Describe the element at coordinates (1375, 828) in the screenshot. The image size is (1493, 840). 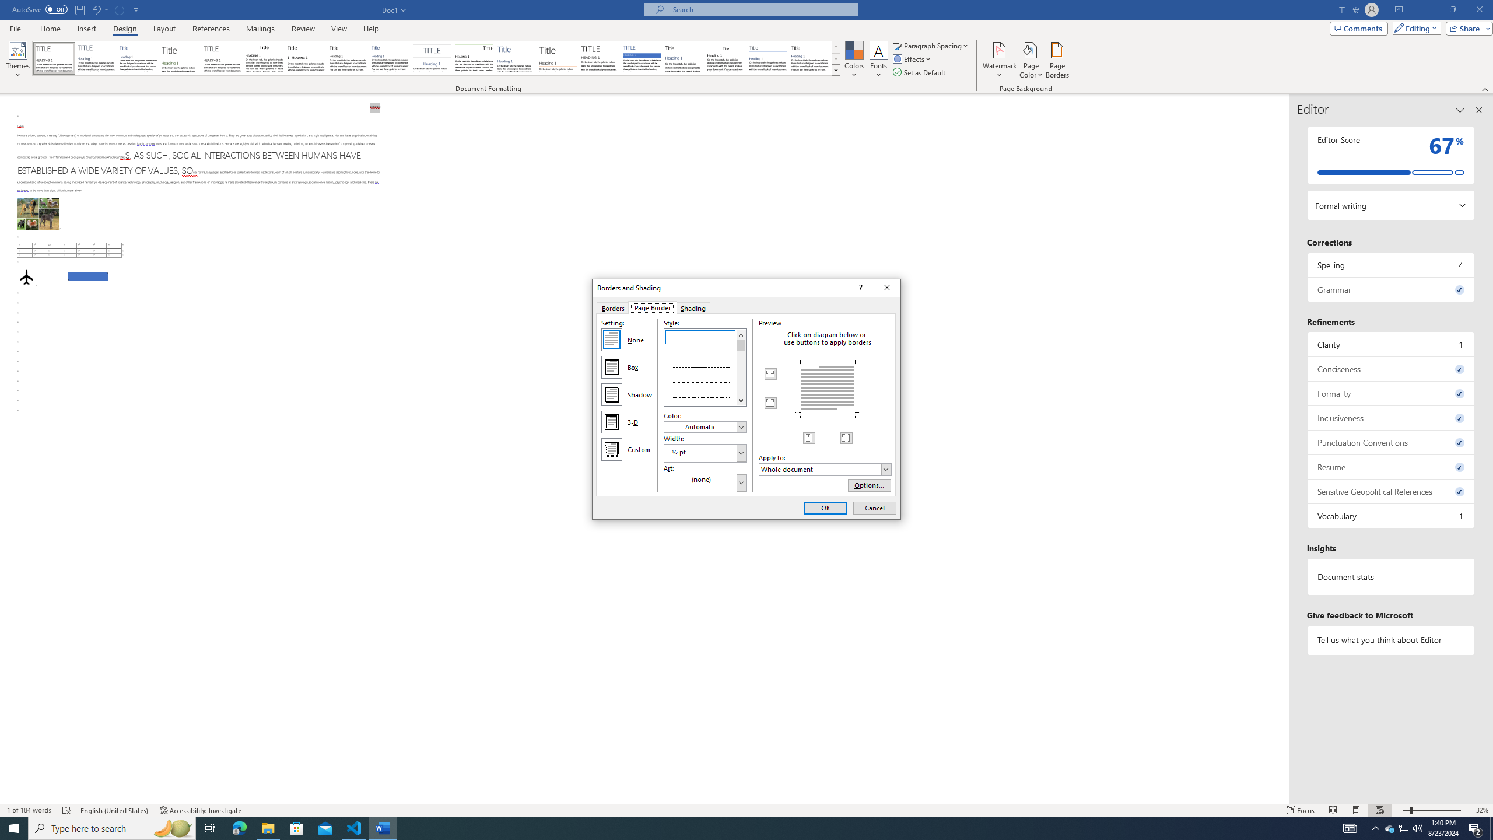
I see `Notification Chevron` at that location.